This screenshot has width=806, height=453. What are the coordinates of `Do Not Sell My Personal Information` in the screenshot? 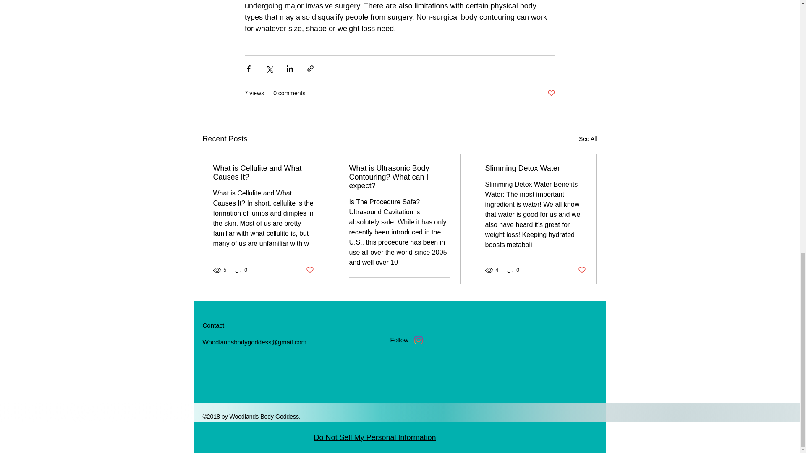 It's located at (375, 438).